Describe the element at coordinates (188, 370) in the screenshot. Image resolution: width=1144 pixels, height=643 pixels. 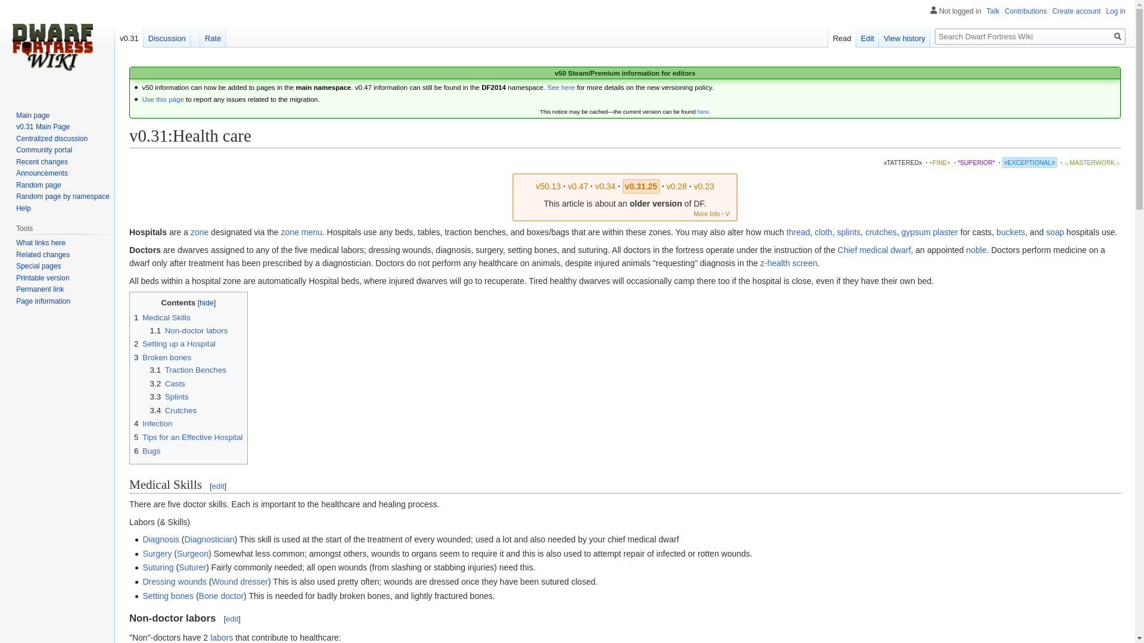
I see `3.1 Traction Benches` at that location.